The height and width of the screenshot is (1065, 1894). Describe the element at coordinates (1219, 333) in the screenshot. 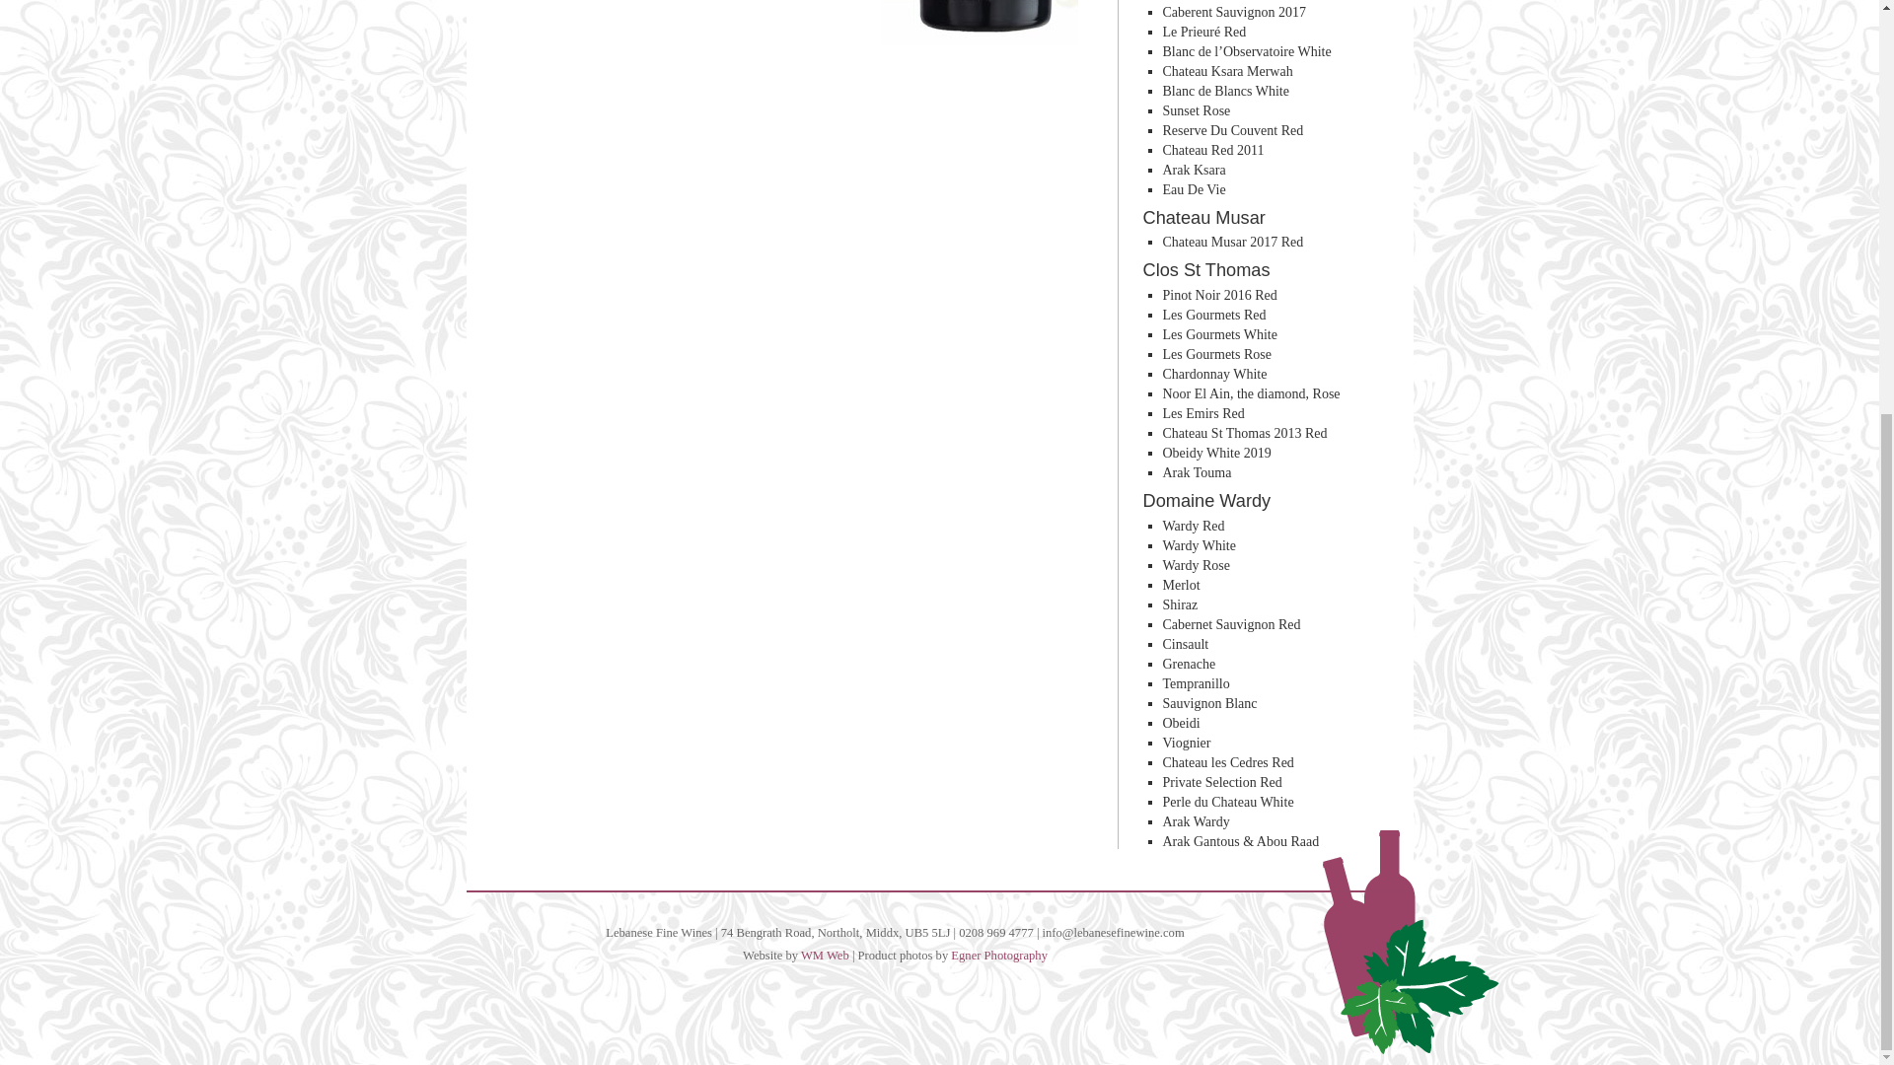

I see `Les Gourmets White` at that location.